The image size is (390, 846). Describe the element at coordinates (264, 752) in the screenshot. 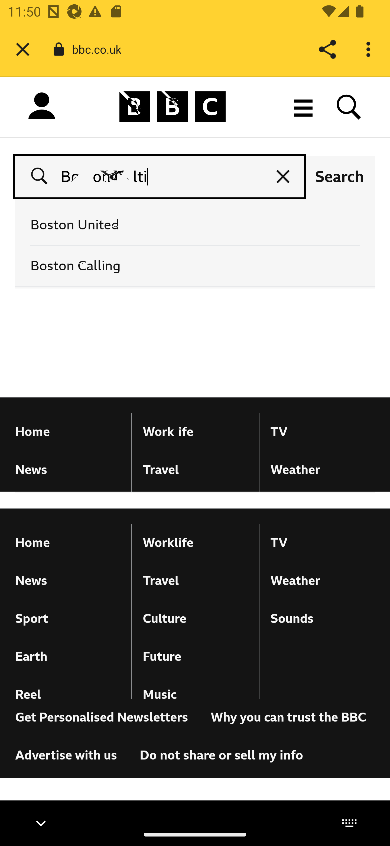

I see `Privacy Policy` at that location.